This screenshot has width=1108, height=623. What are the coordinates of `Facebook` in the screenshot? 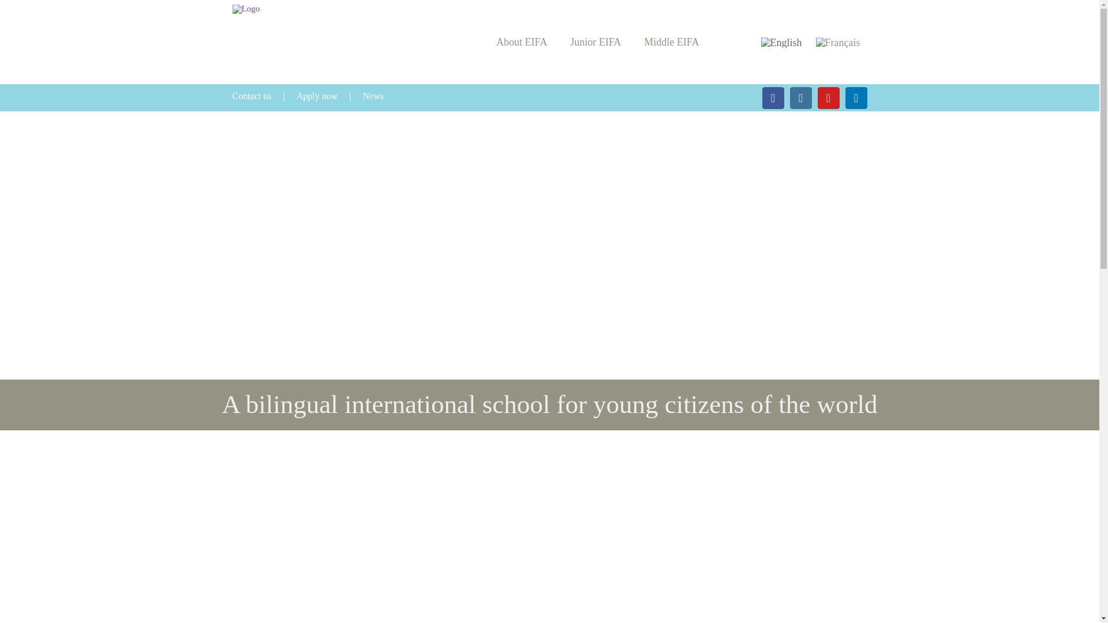 It's located at (772, 98).